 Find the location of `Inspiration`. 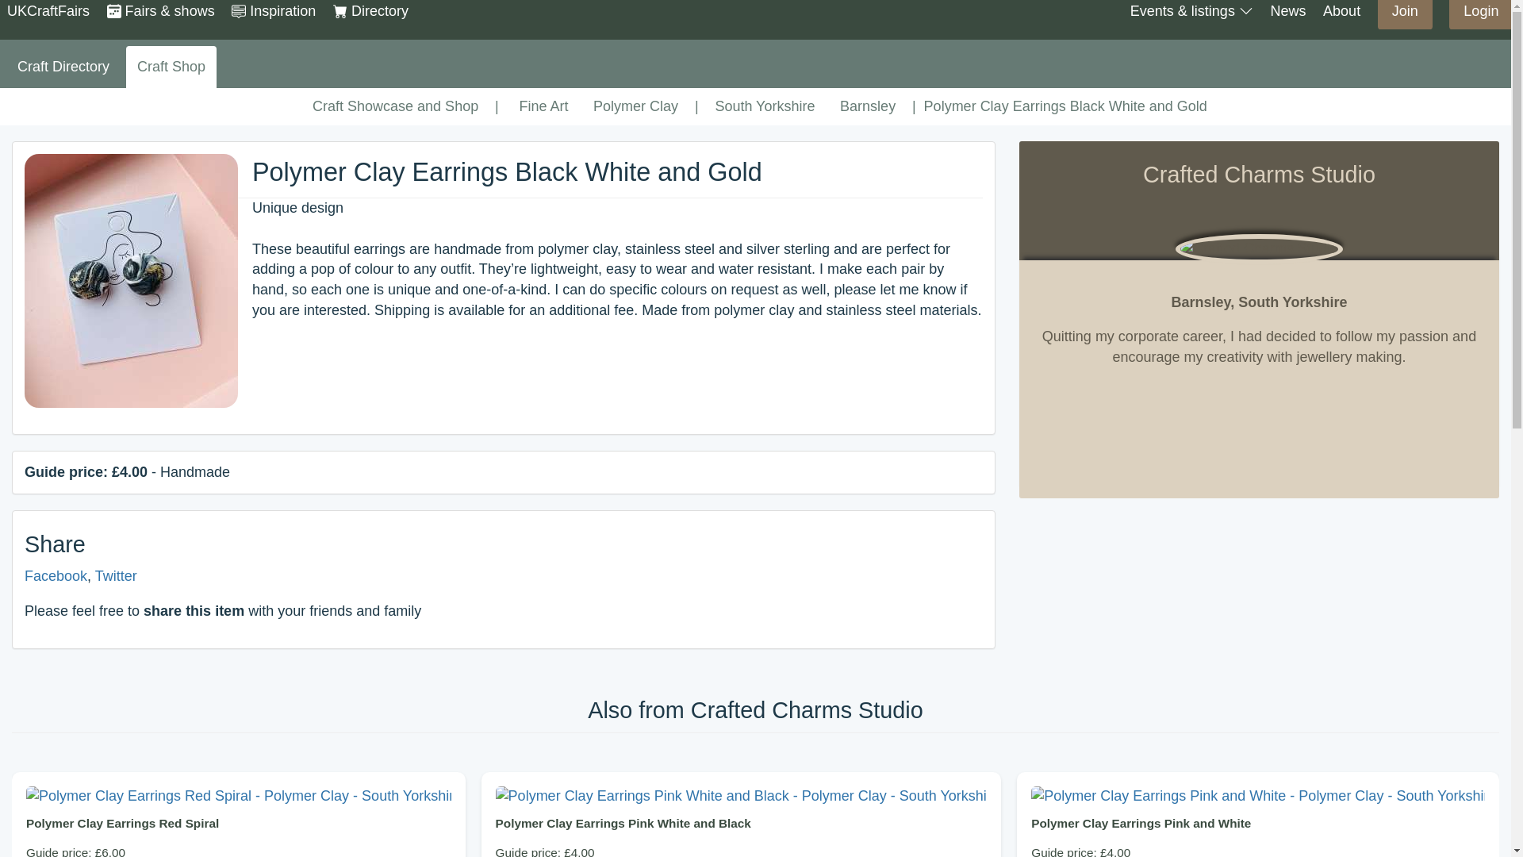

Inspiration is located at coordinates (273, 11).